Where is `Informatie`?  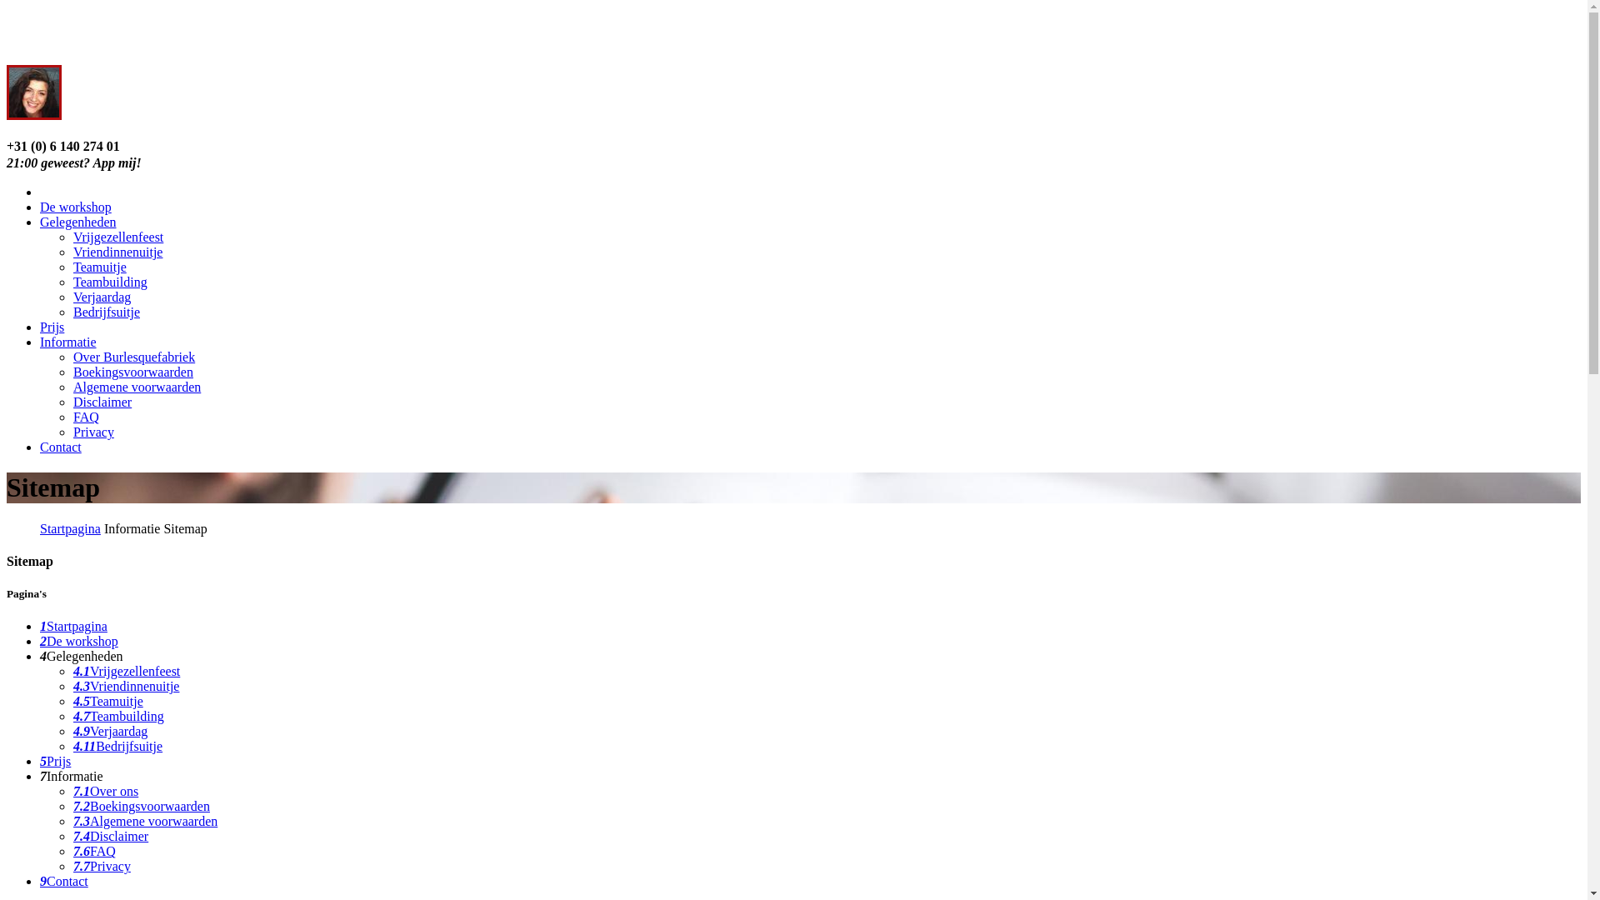
Informatie is located at coordinates (68, 342).